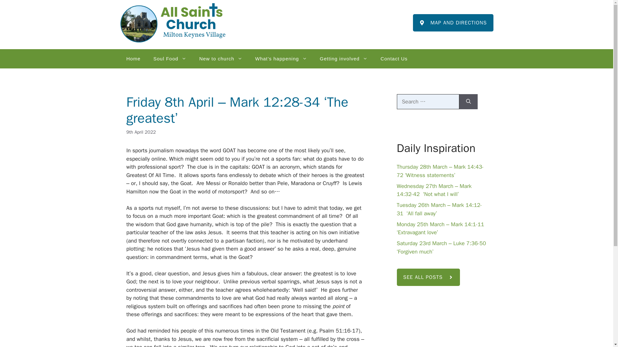 The width and height of the screenshot is (618, 347). What do you see at coordinates (453, 23) in the screenshot?
I see `MAP AND DIRECTIONS` at bounding box center [453, 23].